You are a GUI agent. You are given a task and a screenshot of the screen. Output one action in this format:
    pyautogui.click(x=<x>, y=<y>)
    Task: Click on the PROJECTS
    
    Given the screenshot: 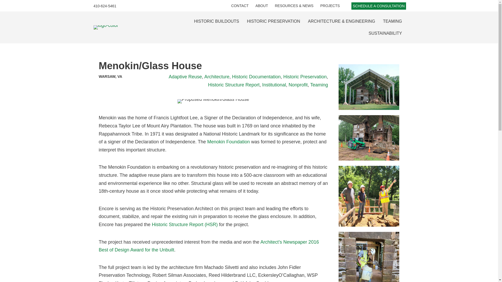 What is the action you would take?
    pyautogui.click(x=330, y=6)
    